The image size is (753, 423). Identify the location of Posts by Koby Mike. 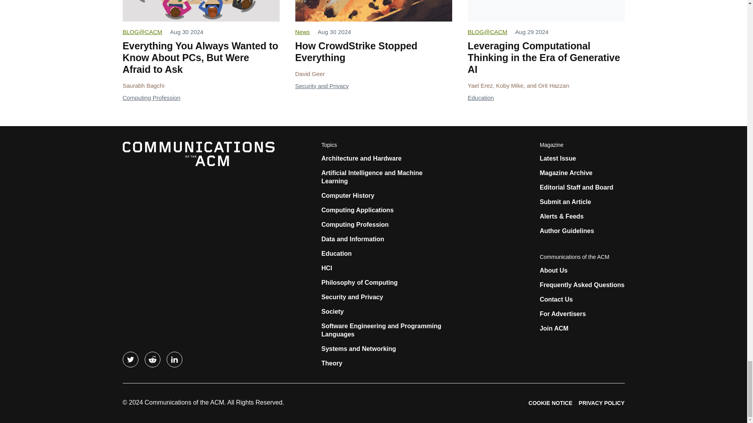
(510, 85).